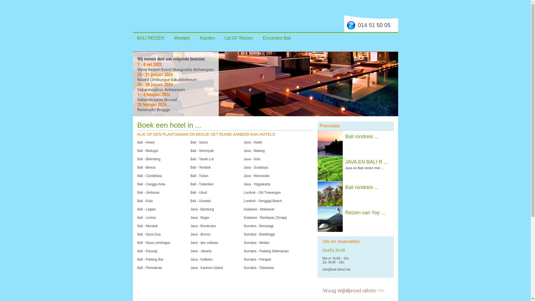 The image size is (535, 301). What do you see at coordinates (262, 201) in the screenshot?
I see `Lombok - Senggigi Beach` at bounding box center [262, 201].